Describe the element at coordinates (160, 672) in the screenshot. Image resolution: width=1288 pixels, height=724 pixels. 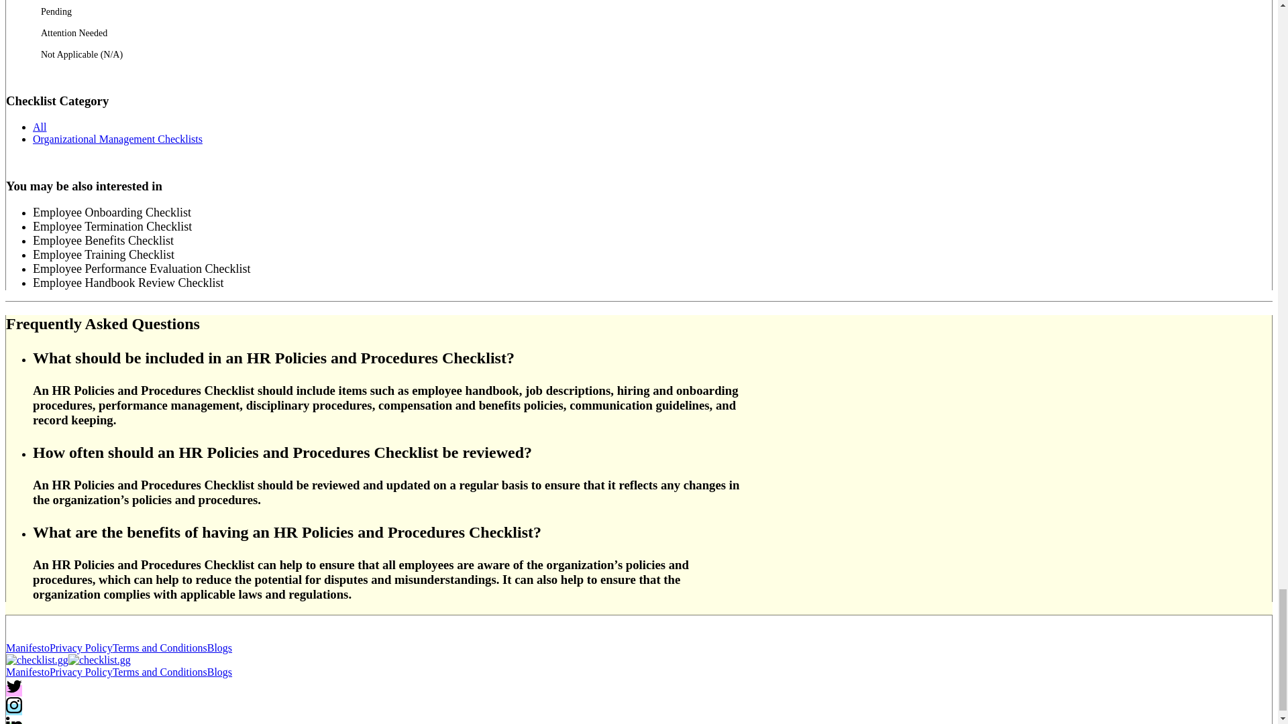
I see `Terms and Conditions` at that location.